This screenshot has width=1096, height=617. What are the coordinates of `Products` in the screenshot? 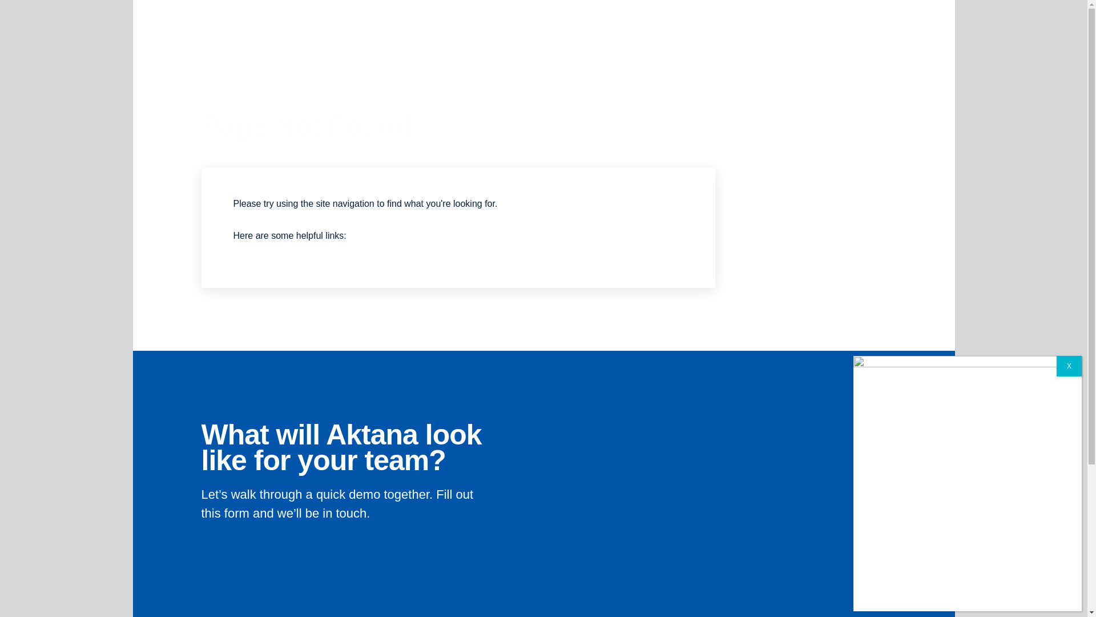 It's located at (452, 54).